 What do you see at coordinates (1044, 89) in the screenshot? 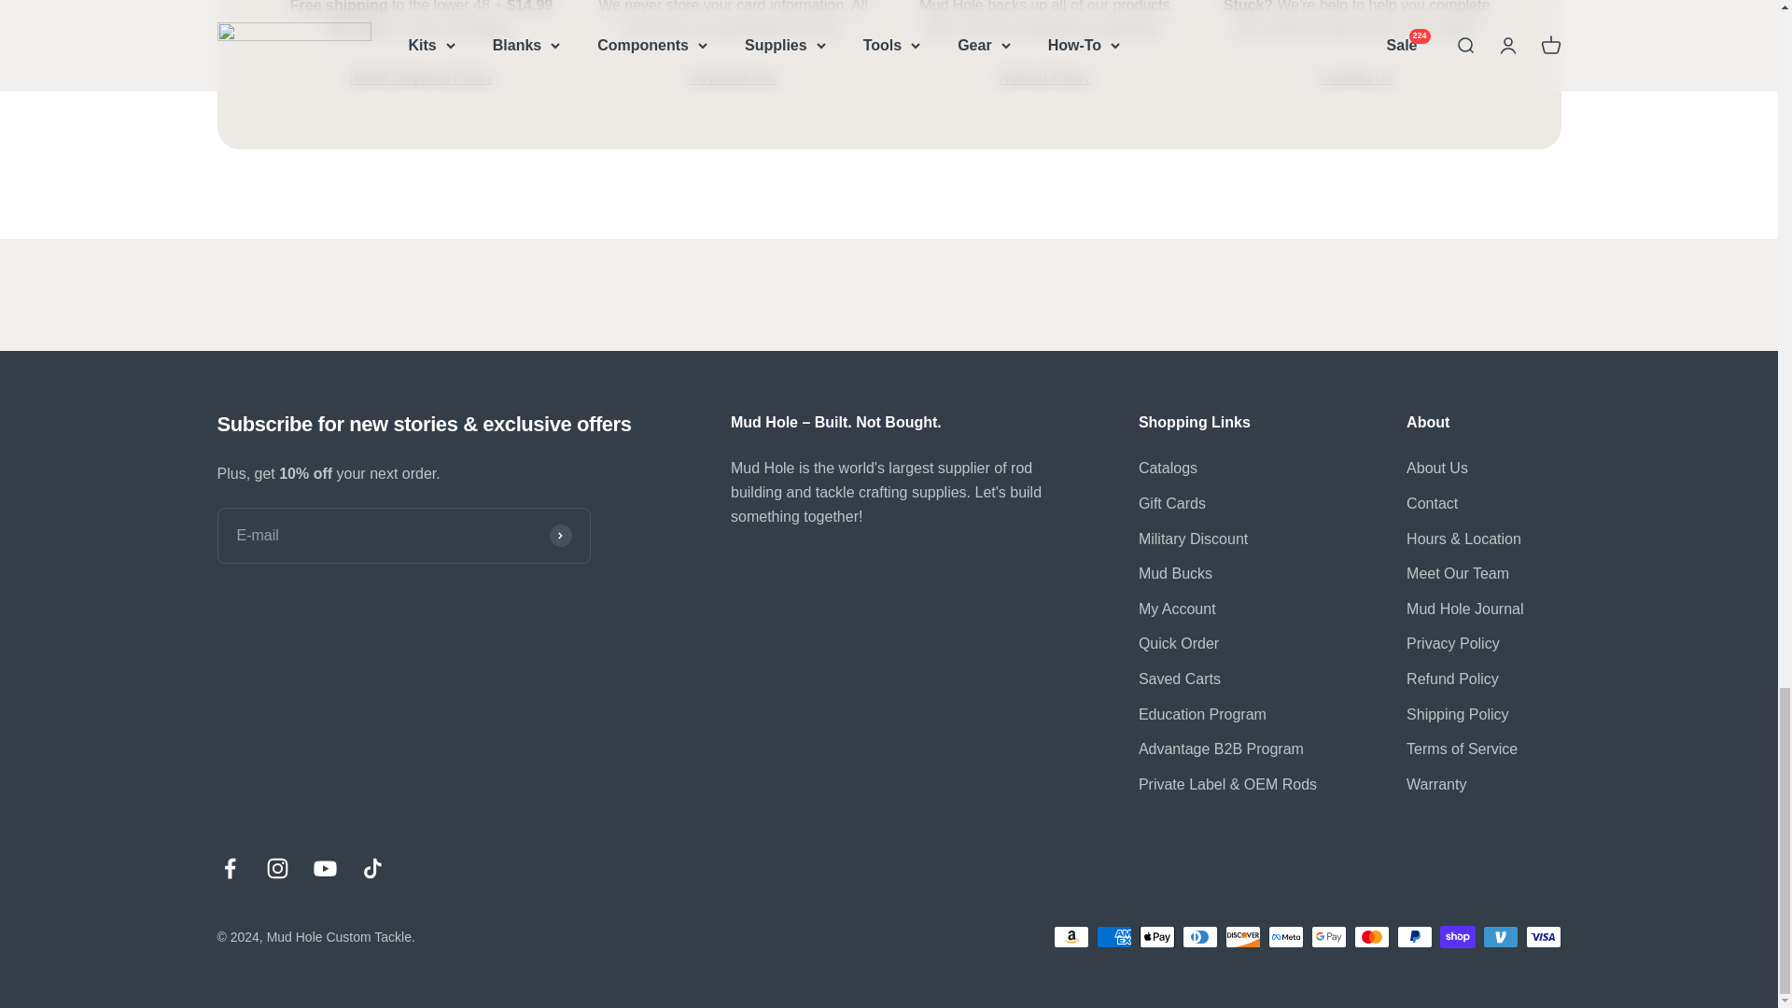
I see `Refund Policy` at bounding box center [1044, 89].